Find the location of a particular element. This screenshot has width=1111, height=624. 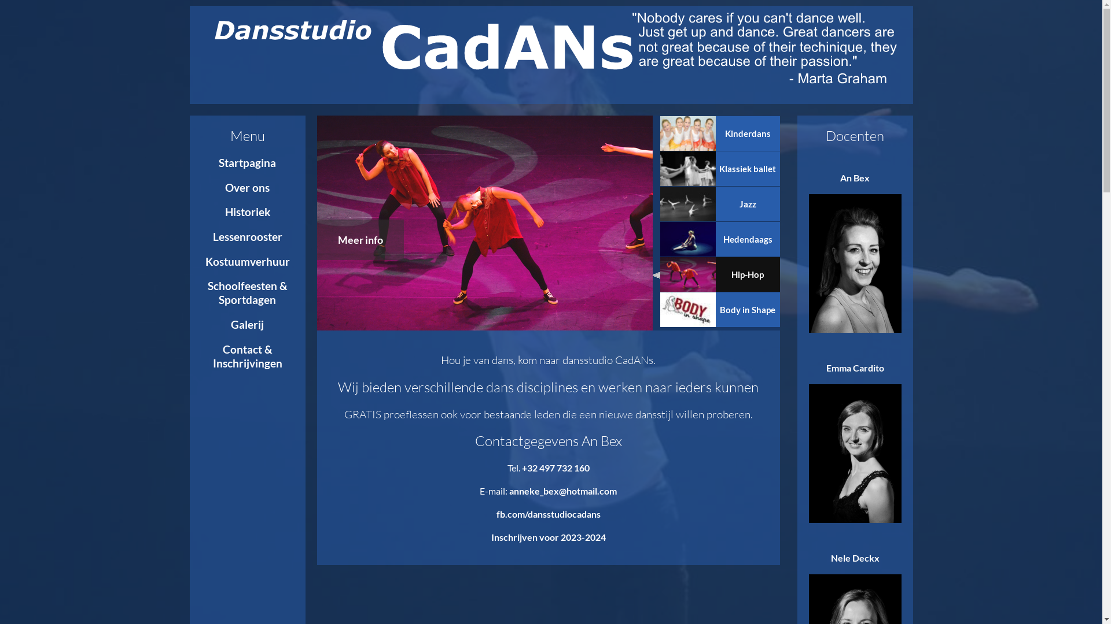

Hedendaags is located at coordinates (720, 239).